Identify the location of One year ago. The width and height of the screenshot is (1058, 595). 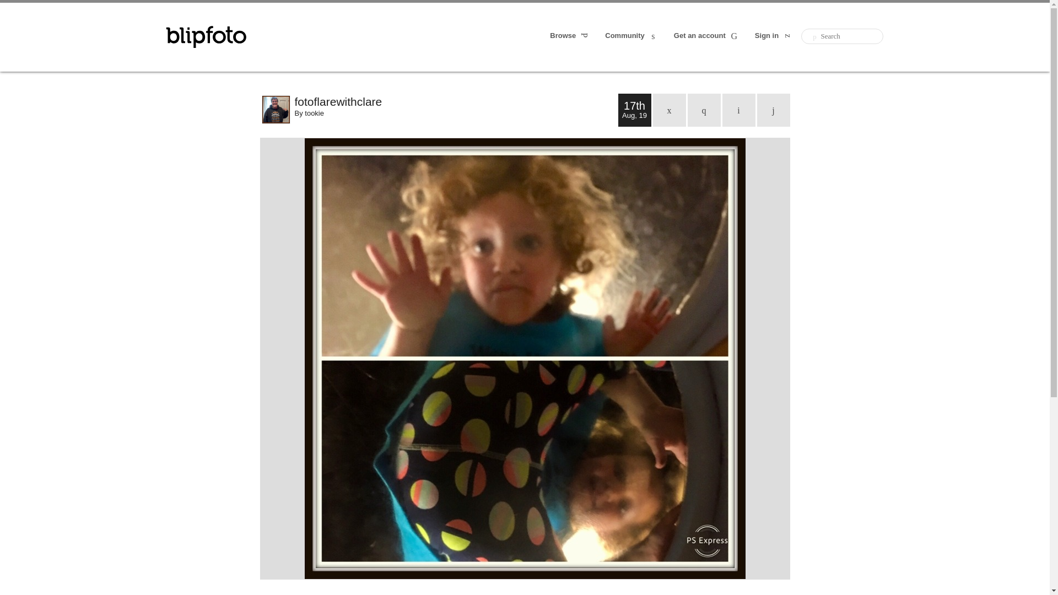
(704, 110).